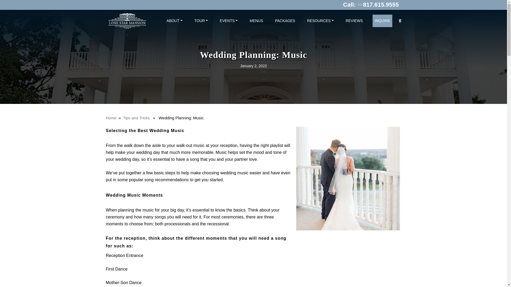 Image resolution: width=511 pixels, height=287 pixels. What do you see at coordinates (229, 21) in the screenshot?
I see `Events` at bounding box center [229, 21].